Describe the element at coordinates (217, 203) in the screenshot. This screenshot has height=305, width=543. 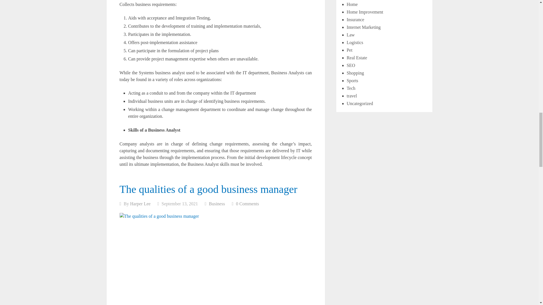
I see `Business` at that location.